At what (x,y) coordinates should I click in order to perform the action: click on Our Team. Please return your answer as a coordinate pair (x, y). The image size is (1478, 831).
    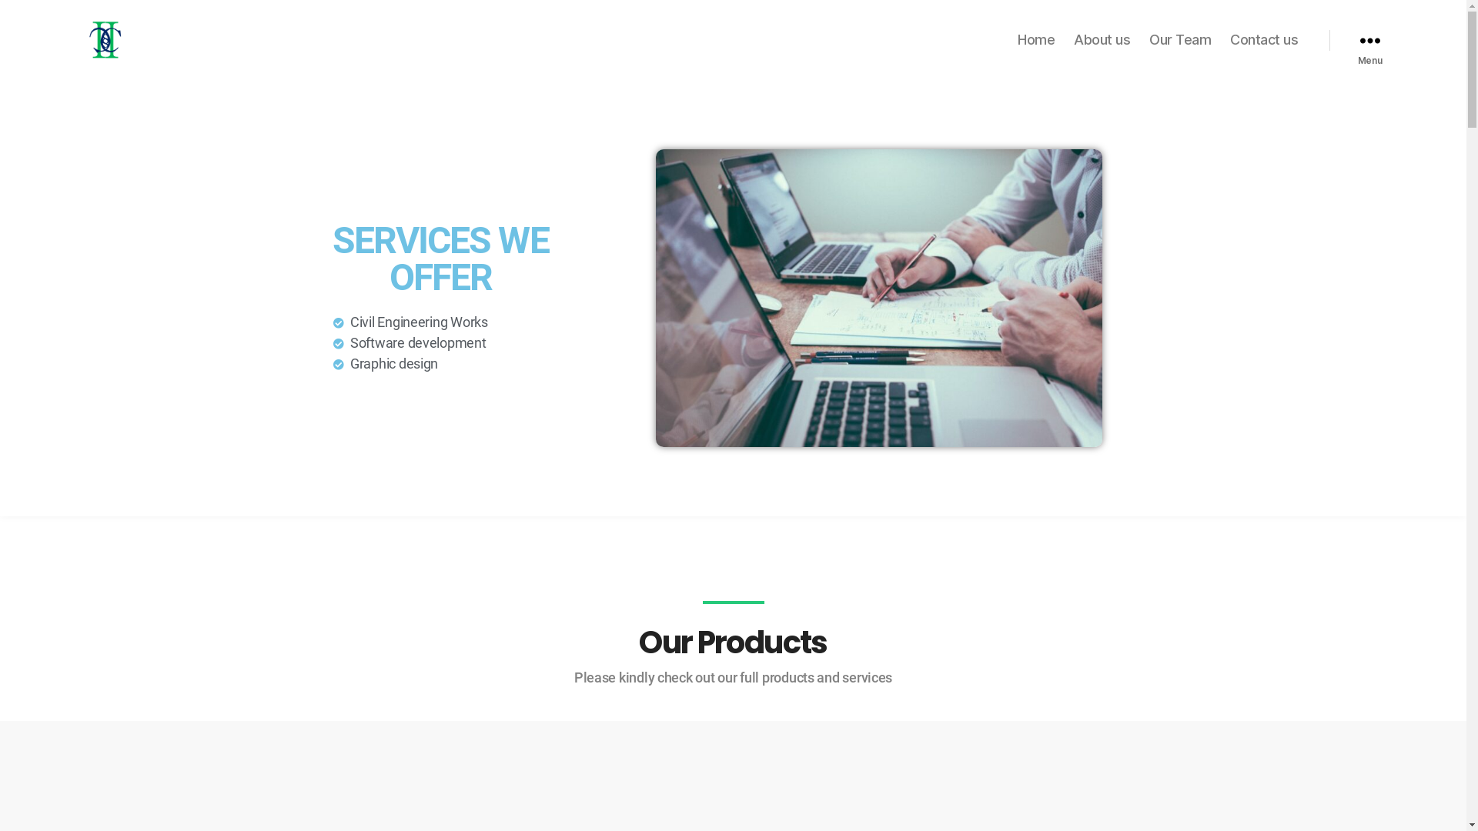
    Looking at the image, I should click on (1180, 40).